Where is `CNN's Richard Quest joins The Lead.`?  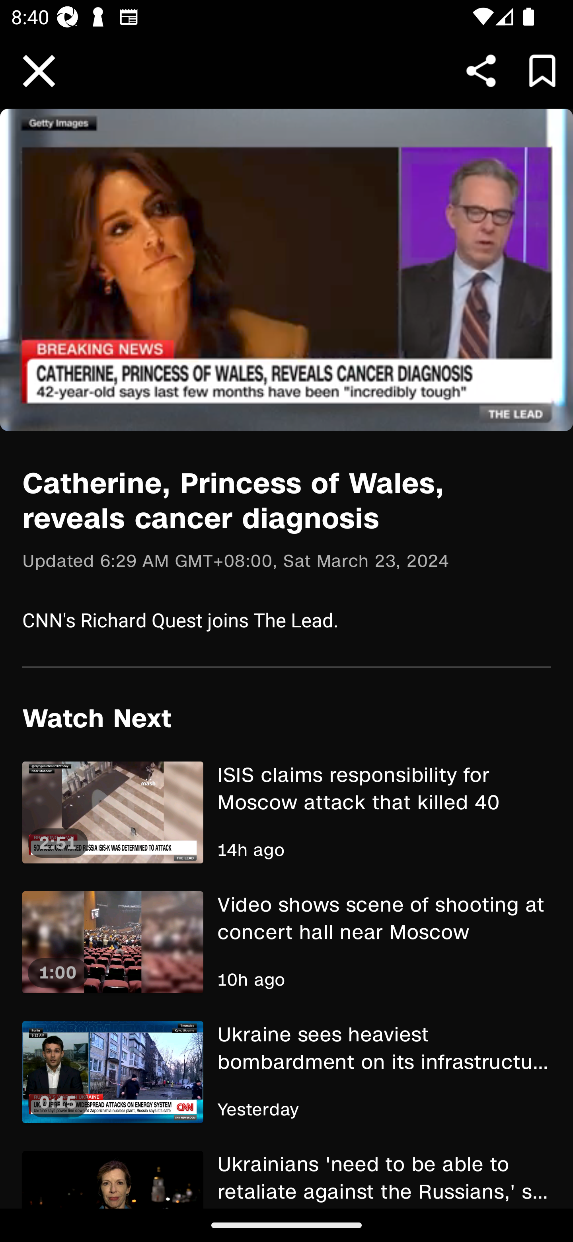
CNN's Richard Quest joins The Lead. is located at coordinates (286, 619).